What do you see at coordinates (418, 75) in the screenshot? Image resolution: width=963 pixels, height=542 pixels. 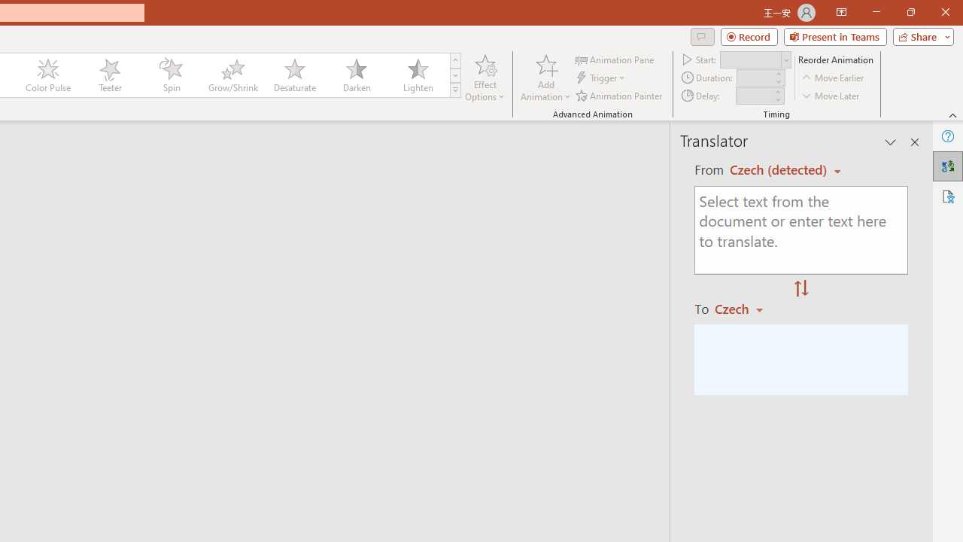 I see `Lighten` at bounding box center [418, 75].